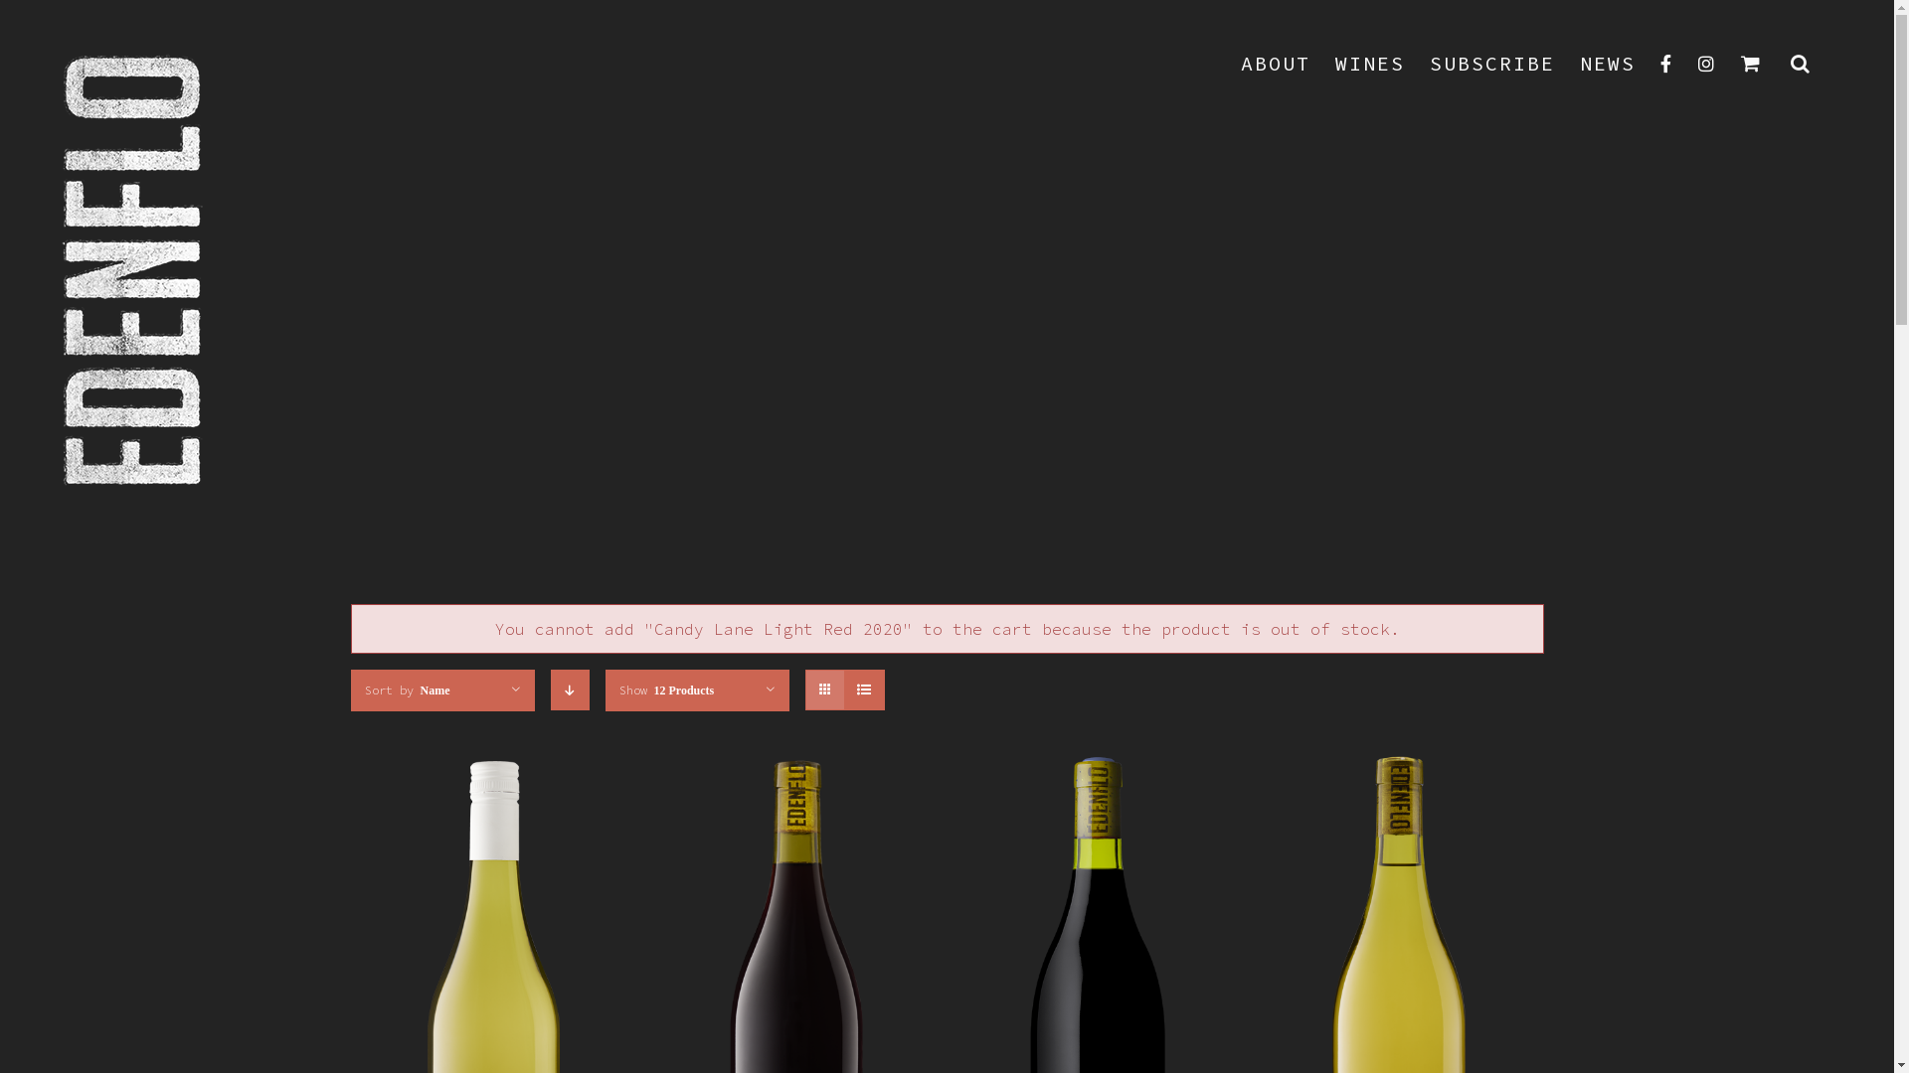 Image resolution: width=1909 pixels, height=1073 pixels. Describe the element at coordinates (1608, 64) in the screenshot. I see `NEWS` at that location.